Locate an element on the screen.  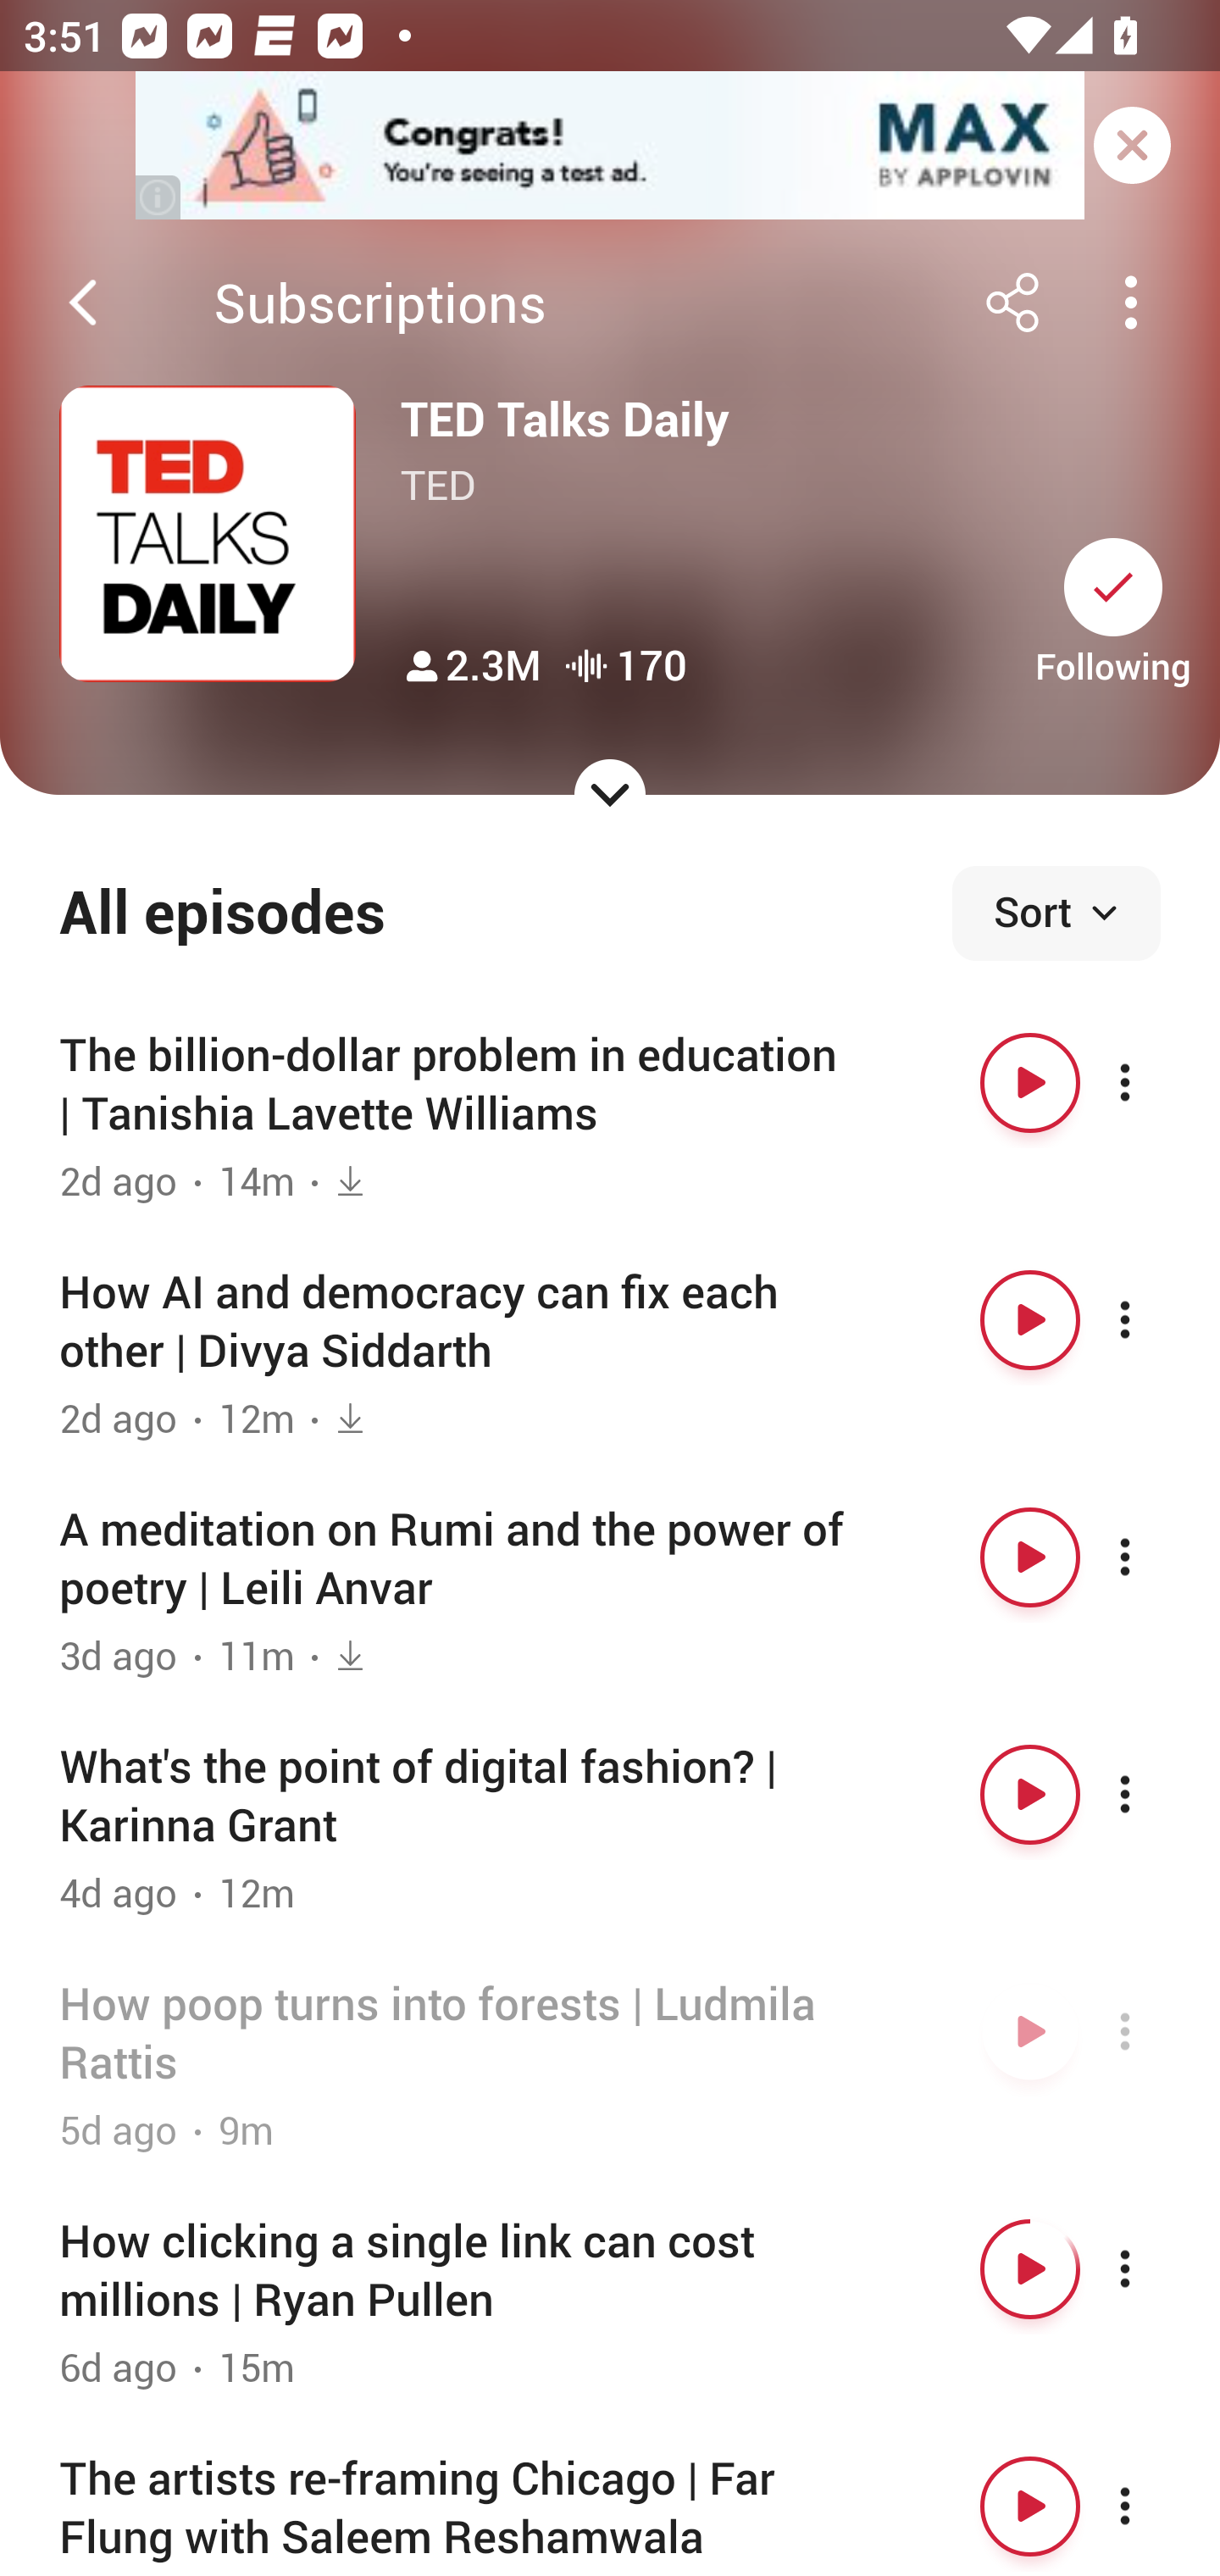
Play button is located at coordinates (1030, 2269).